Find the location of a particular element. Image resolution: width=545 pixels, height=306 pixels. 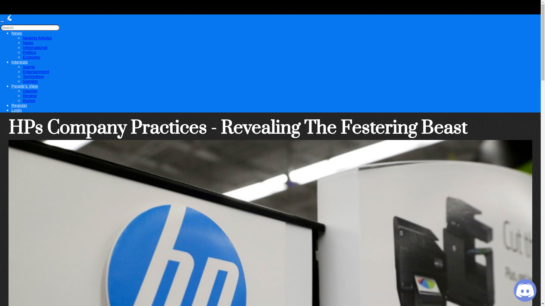

Politics is located at coordinates (30, 52).